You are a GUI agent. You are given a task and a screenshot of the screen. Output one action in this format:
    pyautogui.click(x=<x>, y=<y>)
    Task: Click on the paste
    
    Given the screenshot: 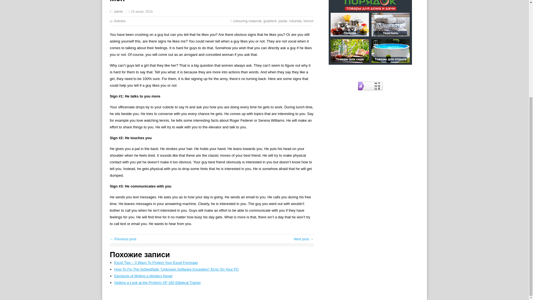 What is the action you would take?
    pyautogui.click(x=283, y=21)
    